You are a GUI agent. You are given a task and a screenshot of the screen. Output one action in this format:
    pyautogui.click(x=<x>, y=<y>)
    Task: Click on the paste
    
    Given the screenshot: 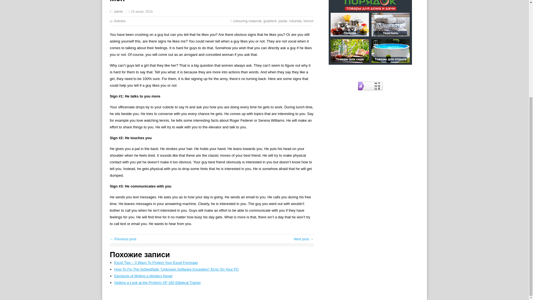 What is the action you would take?
    pyautogui.click(x=283, y=21)
    